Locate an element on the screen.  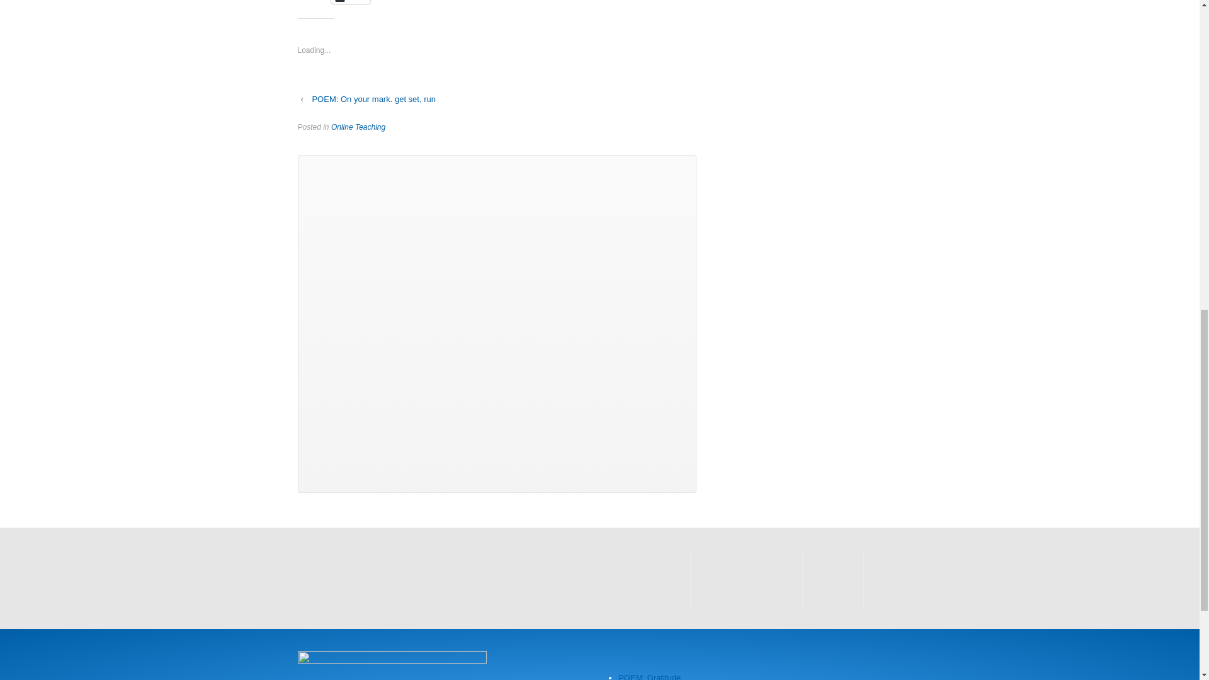
Online Teaching is located at coordinates (358, 127).